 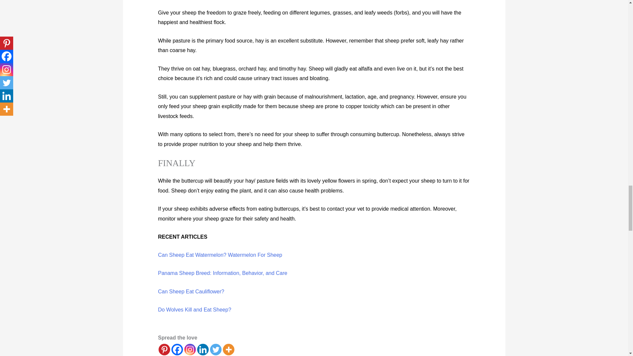 What do you see at coordinates (164, 349) in the screenshot?
I see `Pinterest` at bounding box center [164, 349].